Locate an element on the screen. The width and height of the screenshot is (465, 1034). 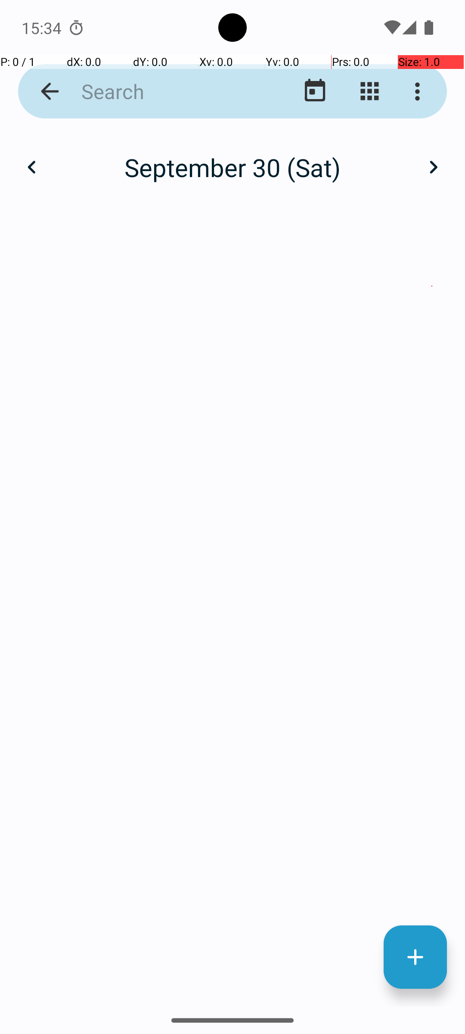
September 30 (Sat) is located at coordinates (232, 167).